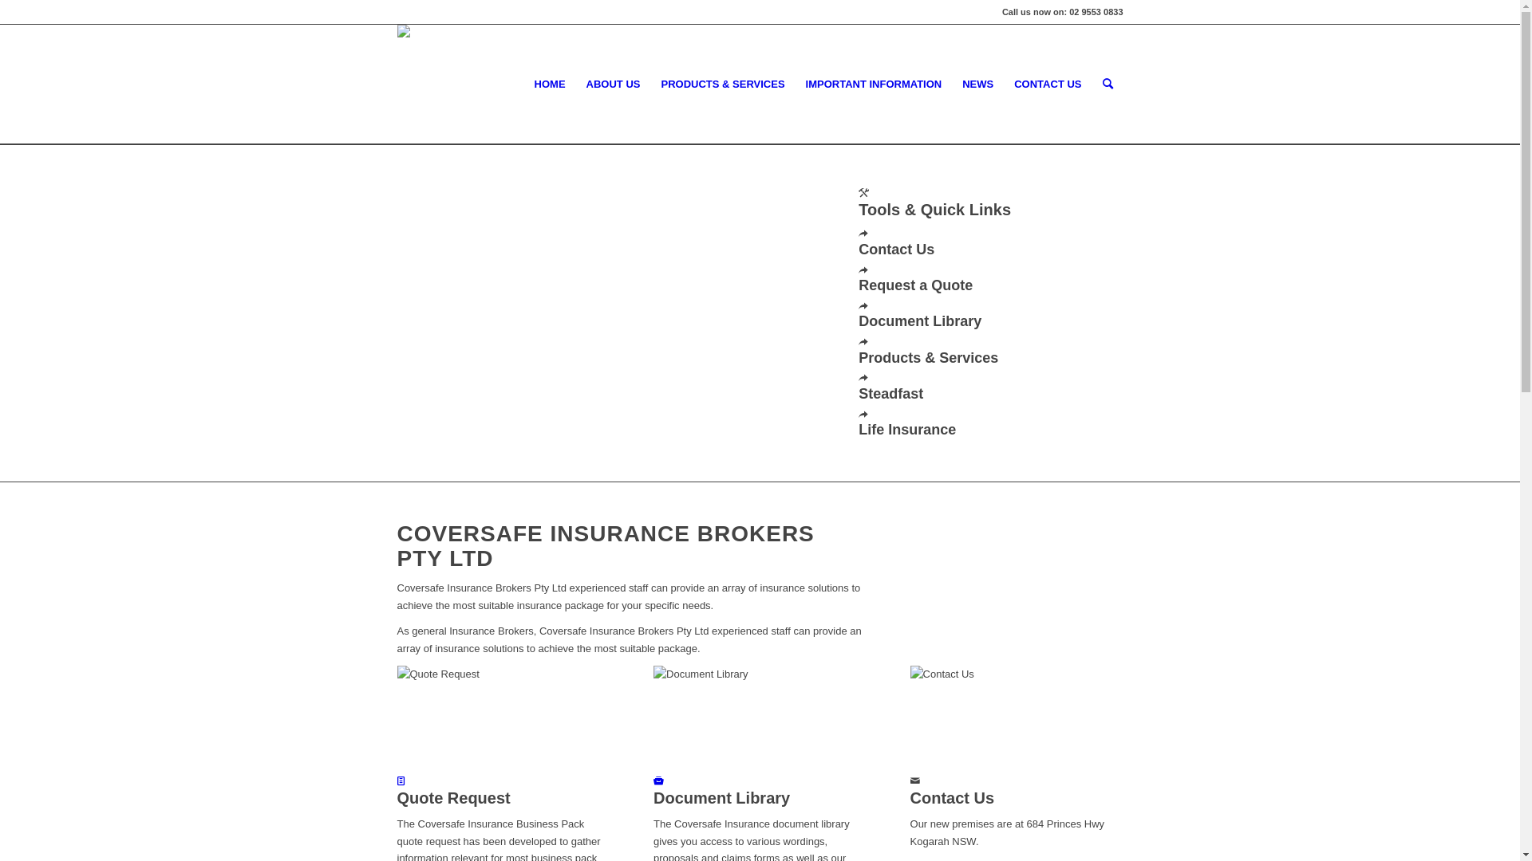 Image resolution: width=1532 pixels, height=861 pixels. Describe the element at coordinates (916, 285) in the screenshot. I see `Request a Quote` at that location.